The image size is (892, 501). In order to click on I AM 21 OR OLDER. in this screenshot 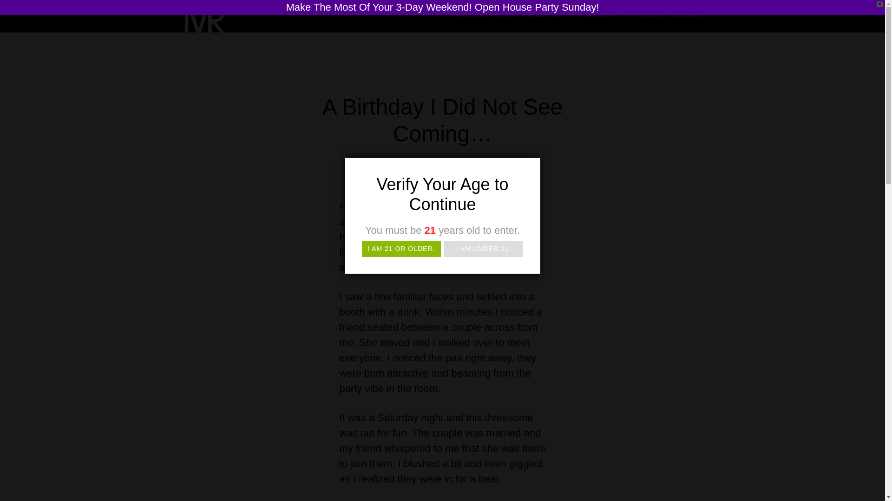, I will do `click(401, 249)`.